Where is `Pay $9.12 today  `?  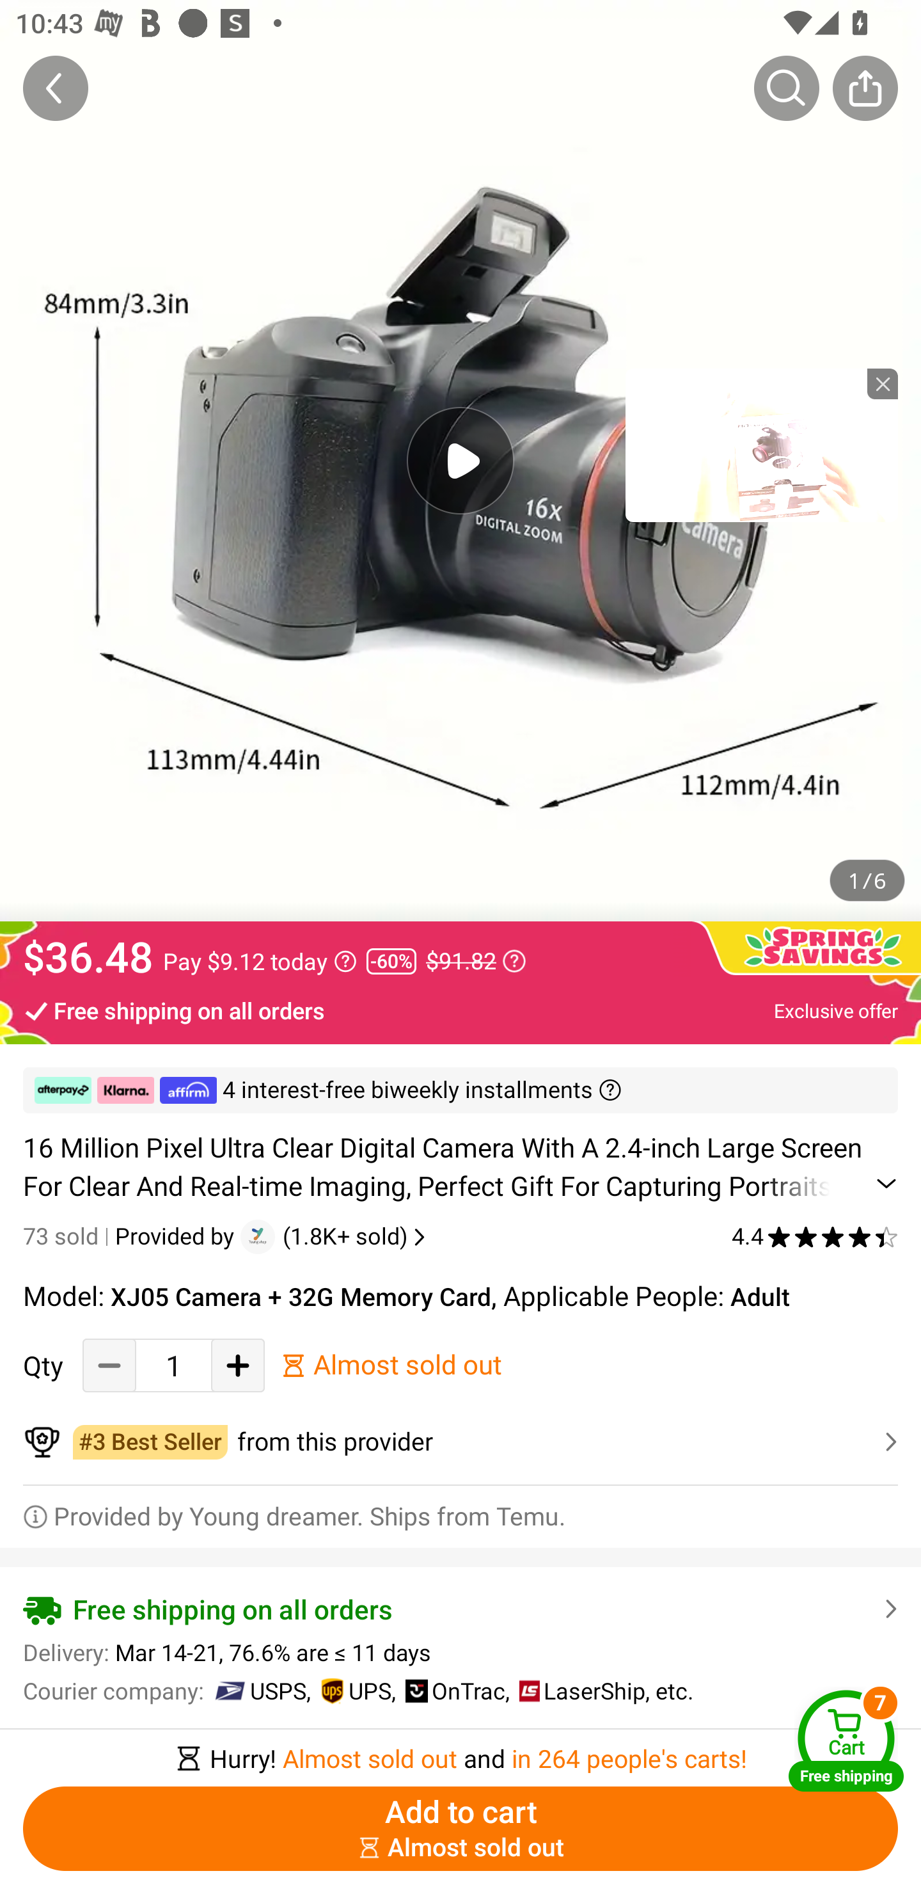
Pay $9.12 today   is located at coordinates (260, 961).